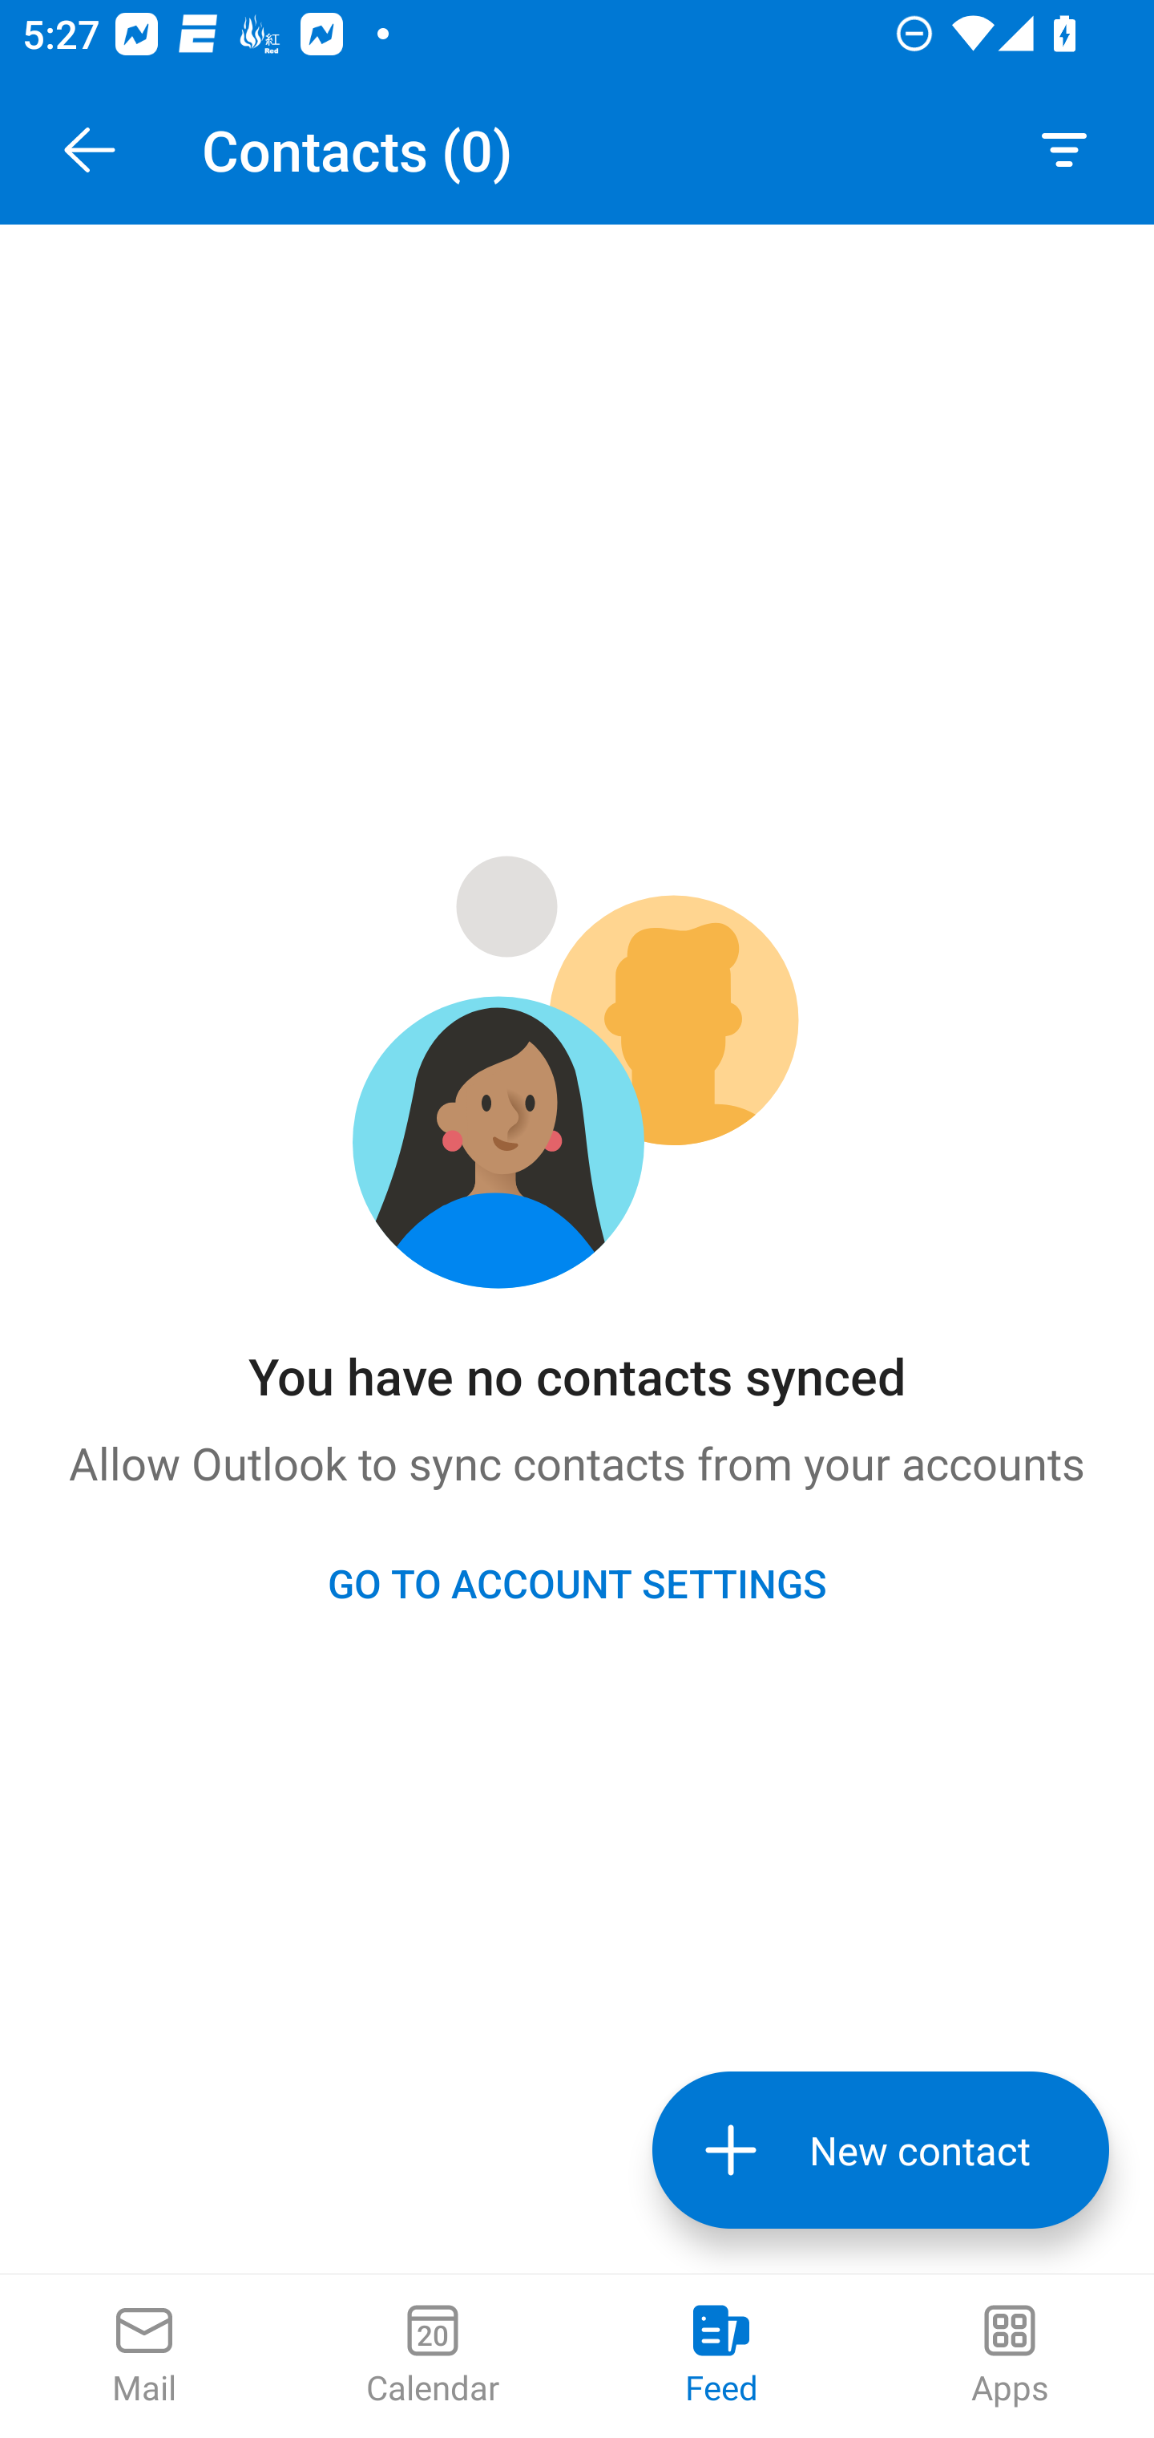  What do you see at coordinates (1010, 2356) in the screenshot?
I see `Apps` at bounding box center [1010, 2356].